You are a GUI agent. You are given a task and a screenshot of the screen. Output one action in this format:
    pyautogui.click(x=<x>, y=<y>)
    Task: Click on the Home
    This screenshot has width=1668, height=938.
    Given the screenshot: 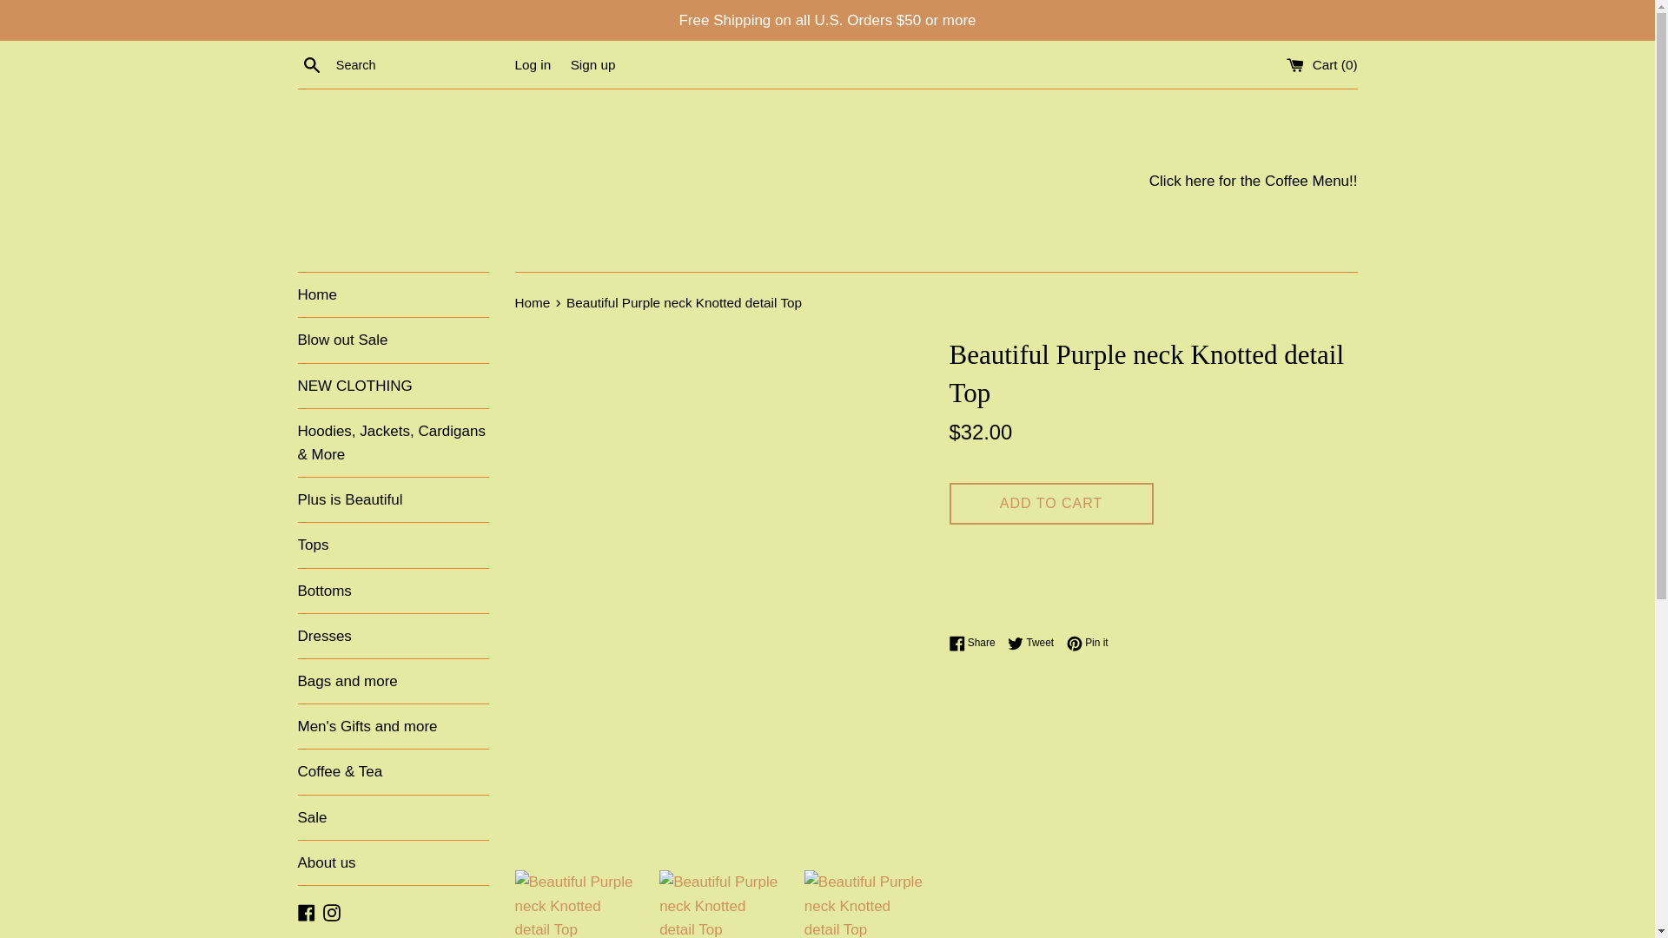 What is the action you would take?
    pyautogui.click(x=393, y=295)
    